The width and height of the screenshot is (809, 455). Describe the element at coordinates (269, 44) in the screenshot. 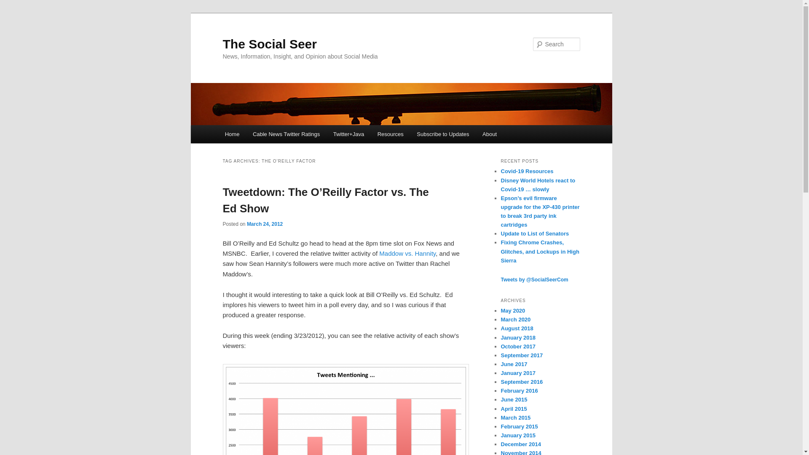

I see `The Social Seer` at that location.